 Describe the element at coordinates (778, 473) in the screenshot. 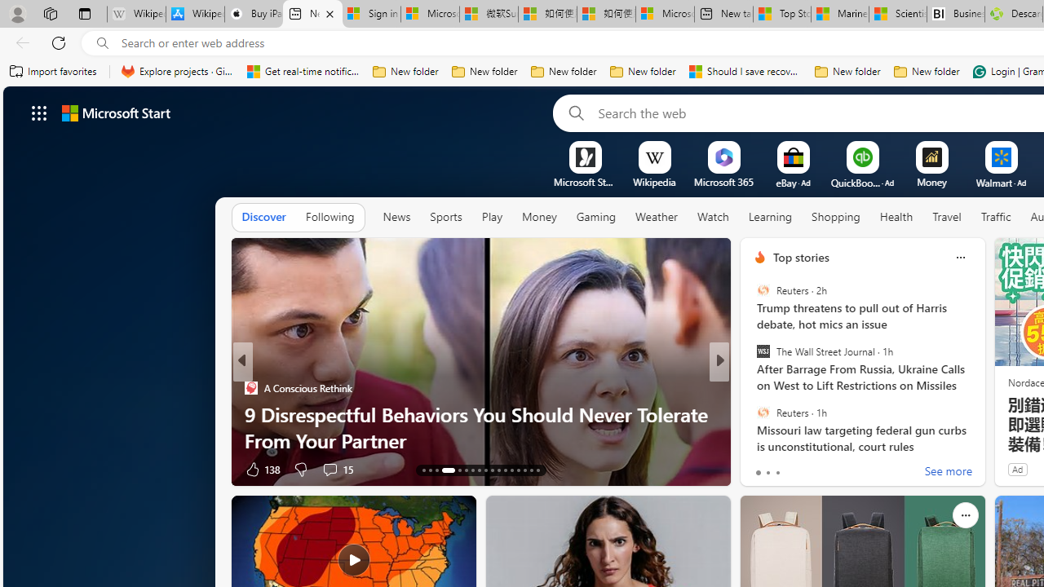

I see `tab-2` at that location.